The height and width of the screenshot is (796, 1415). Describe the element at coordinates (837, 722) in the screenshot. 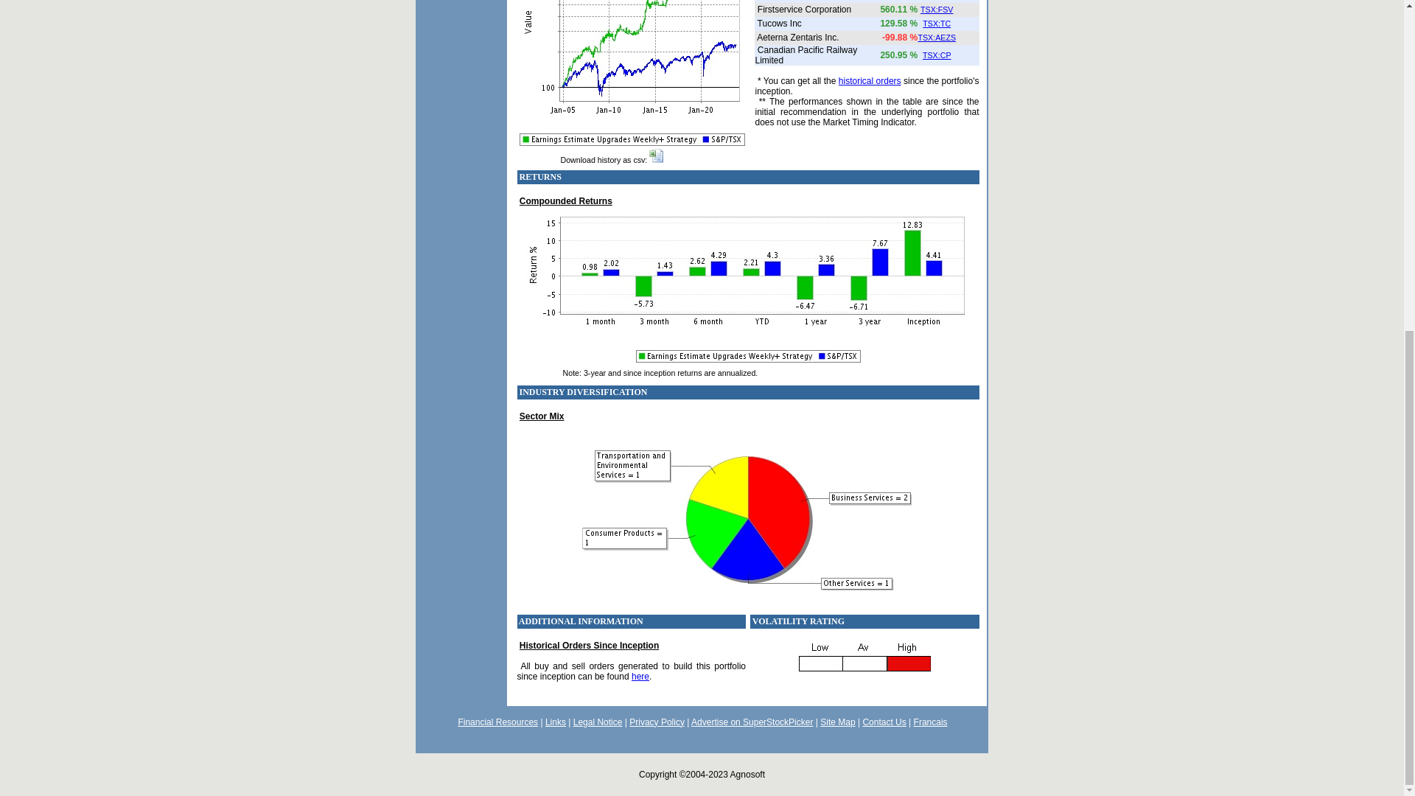

I see `Site Map` at that location.